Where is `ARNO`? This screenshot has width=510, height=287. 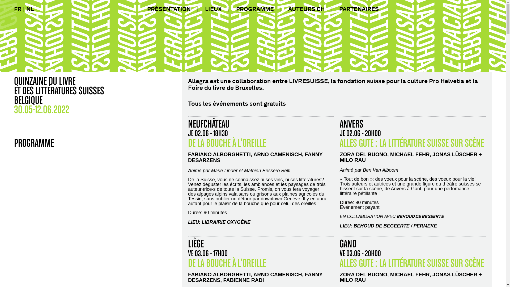
ARNO is located at coordinates (262, 154).